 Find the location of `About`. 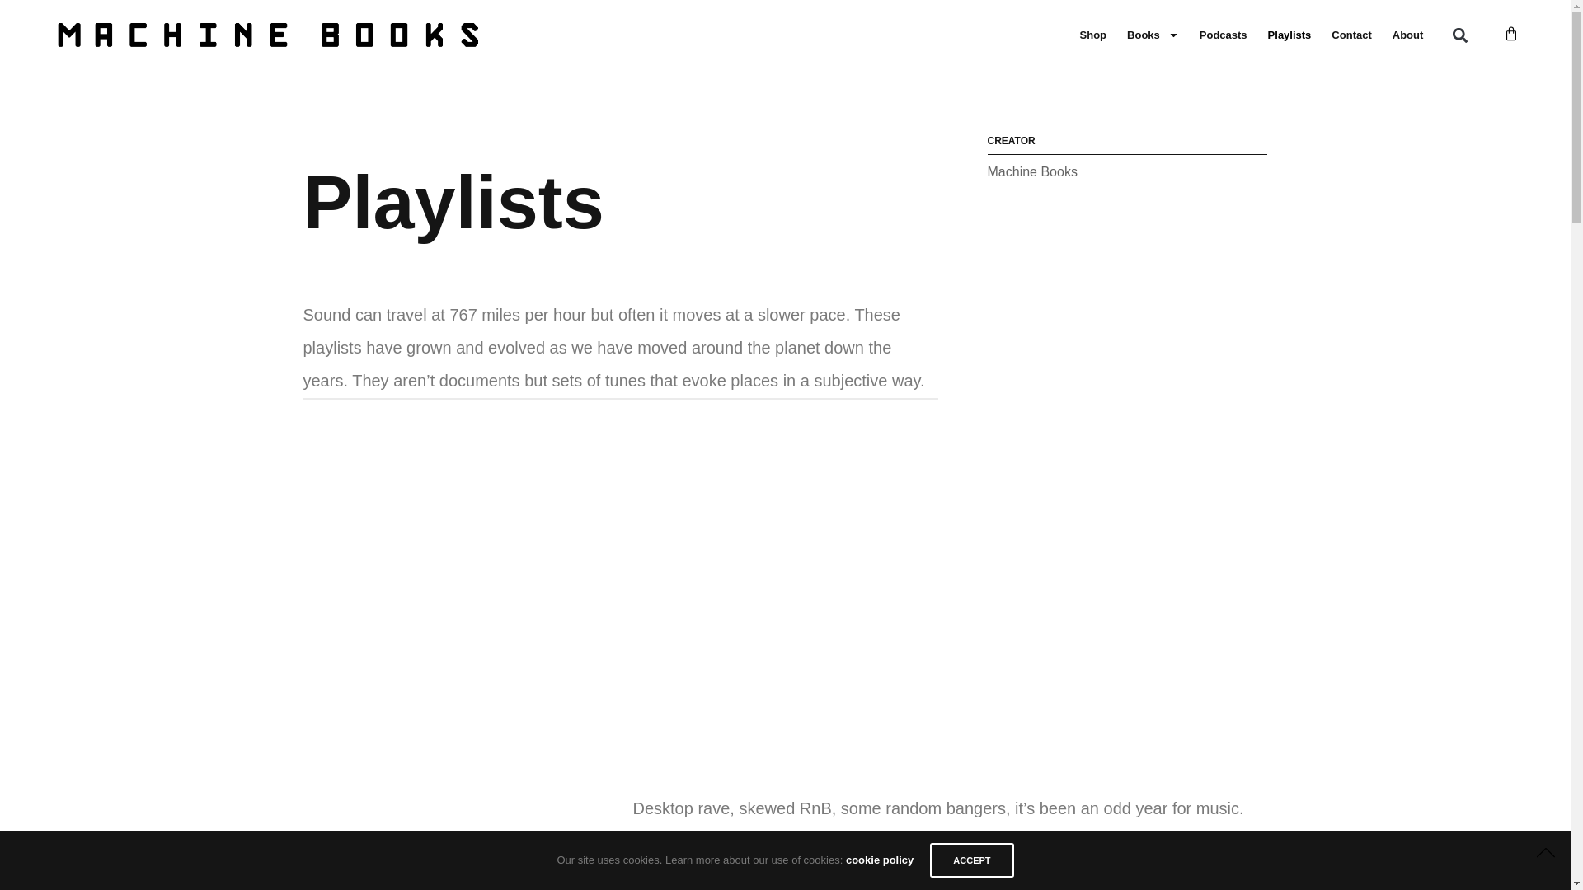

About is located at coordinates (1408, 35).